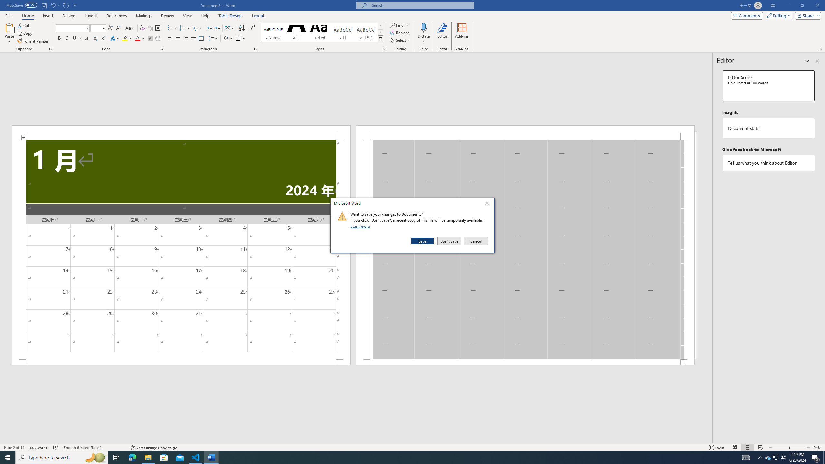  I want to click on Zoom Out, so click(780, 448).